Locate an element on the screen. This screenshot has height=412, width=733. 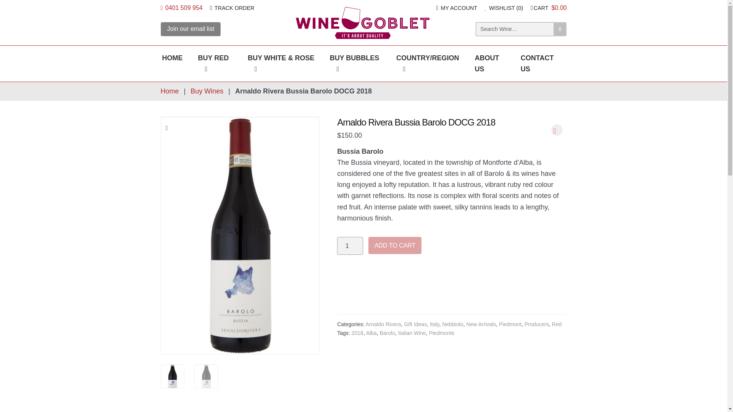
BUY BUBBLES is located at coordinates (355, 63).